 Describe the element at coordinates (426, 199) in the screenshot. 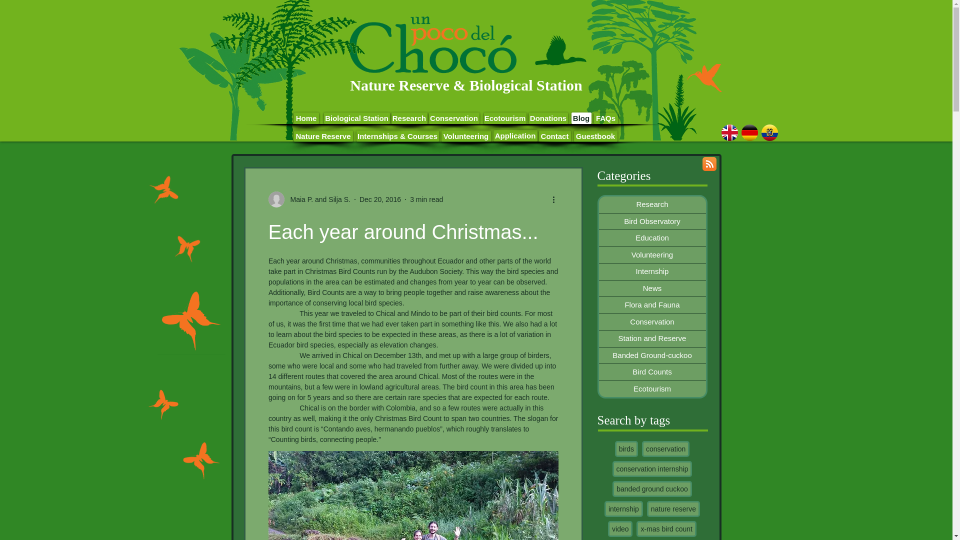

I see `3 min read` at that location.